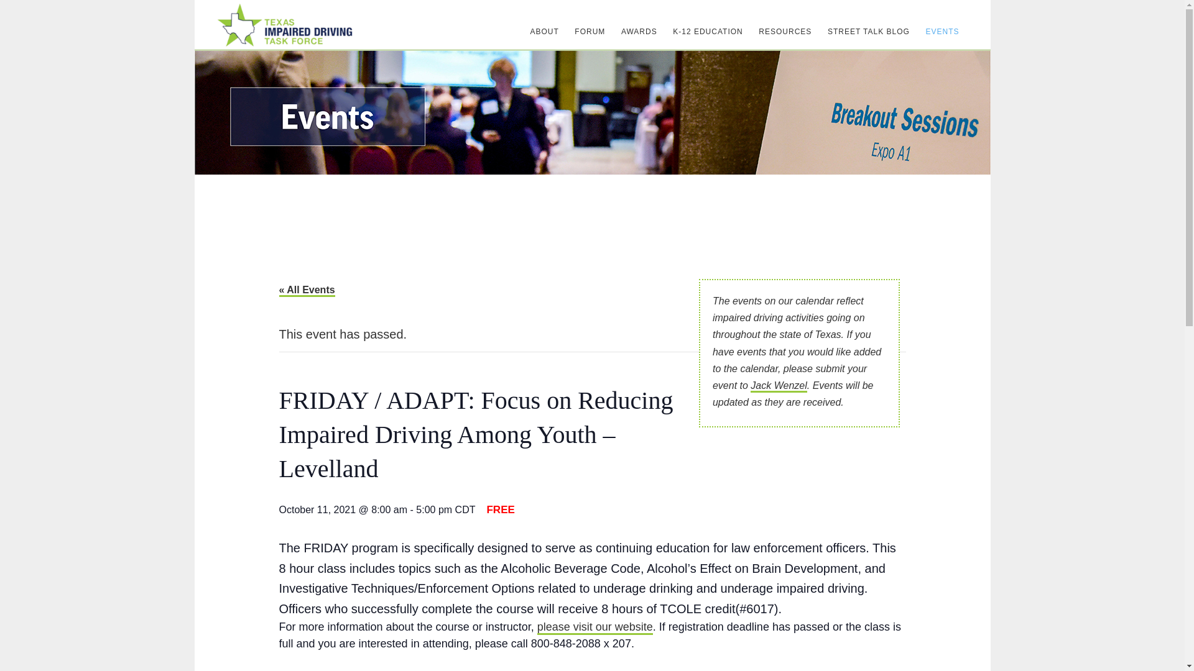  Describe the element at coordinates (639, 31) in the screenshot. I see `AWARDS` at that location.